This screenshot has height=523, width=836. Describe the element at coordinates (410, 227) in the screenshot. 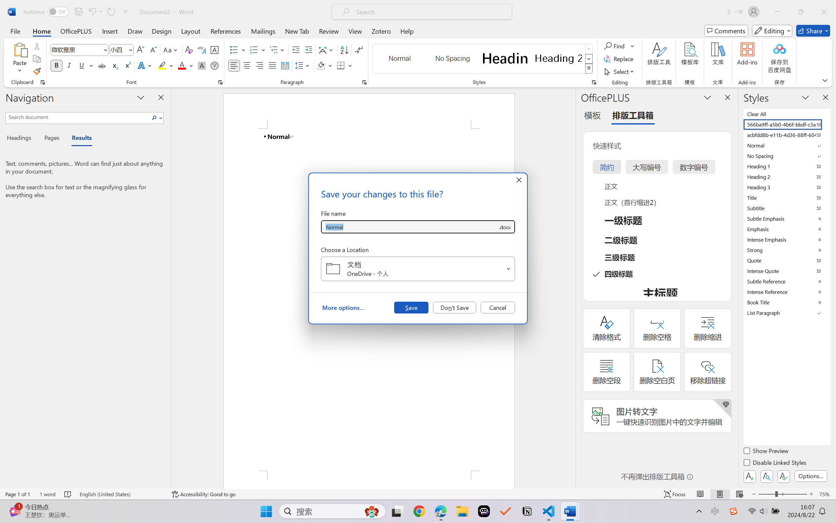

I see `File name` at that location.